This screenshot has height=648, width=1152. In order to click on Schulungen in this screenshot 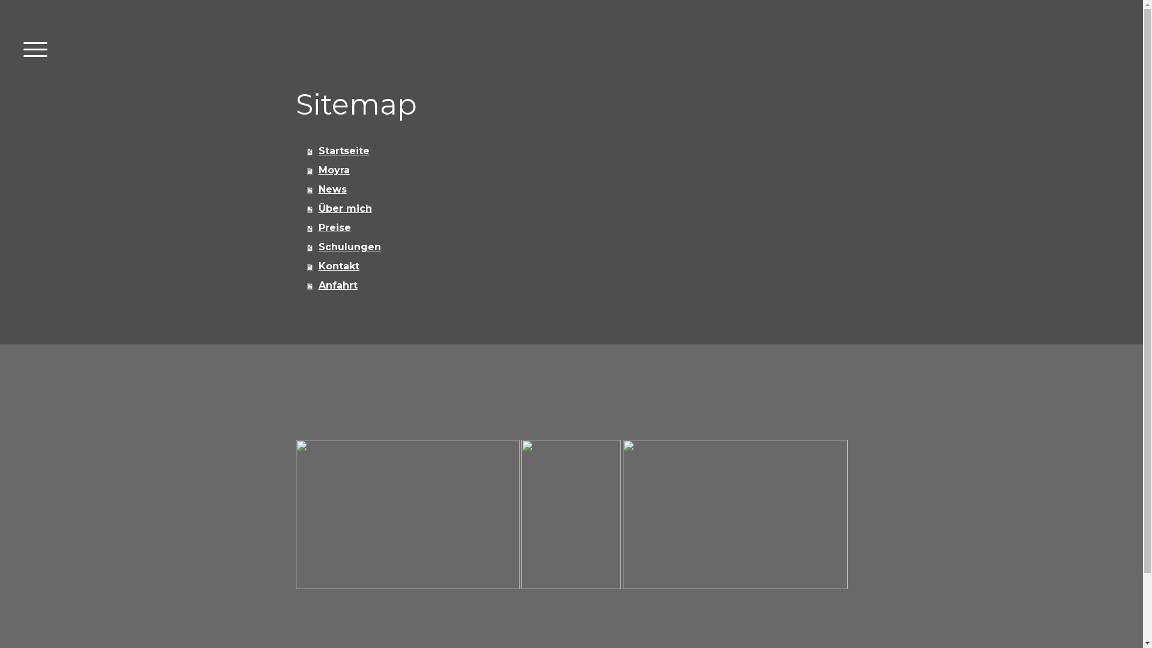, I will do `click(579, 247)`.